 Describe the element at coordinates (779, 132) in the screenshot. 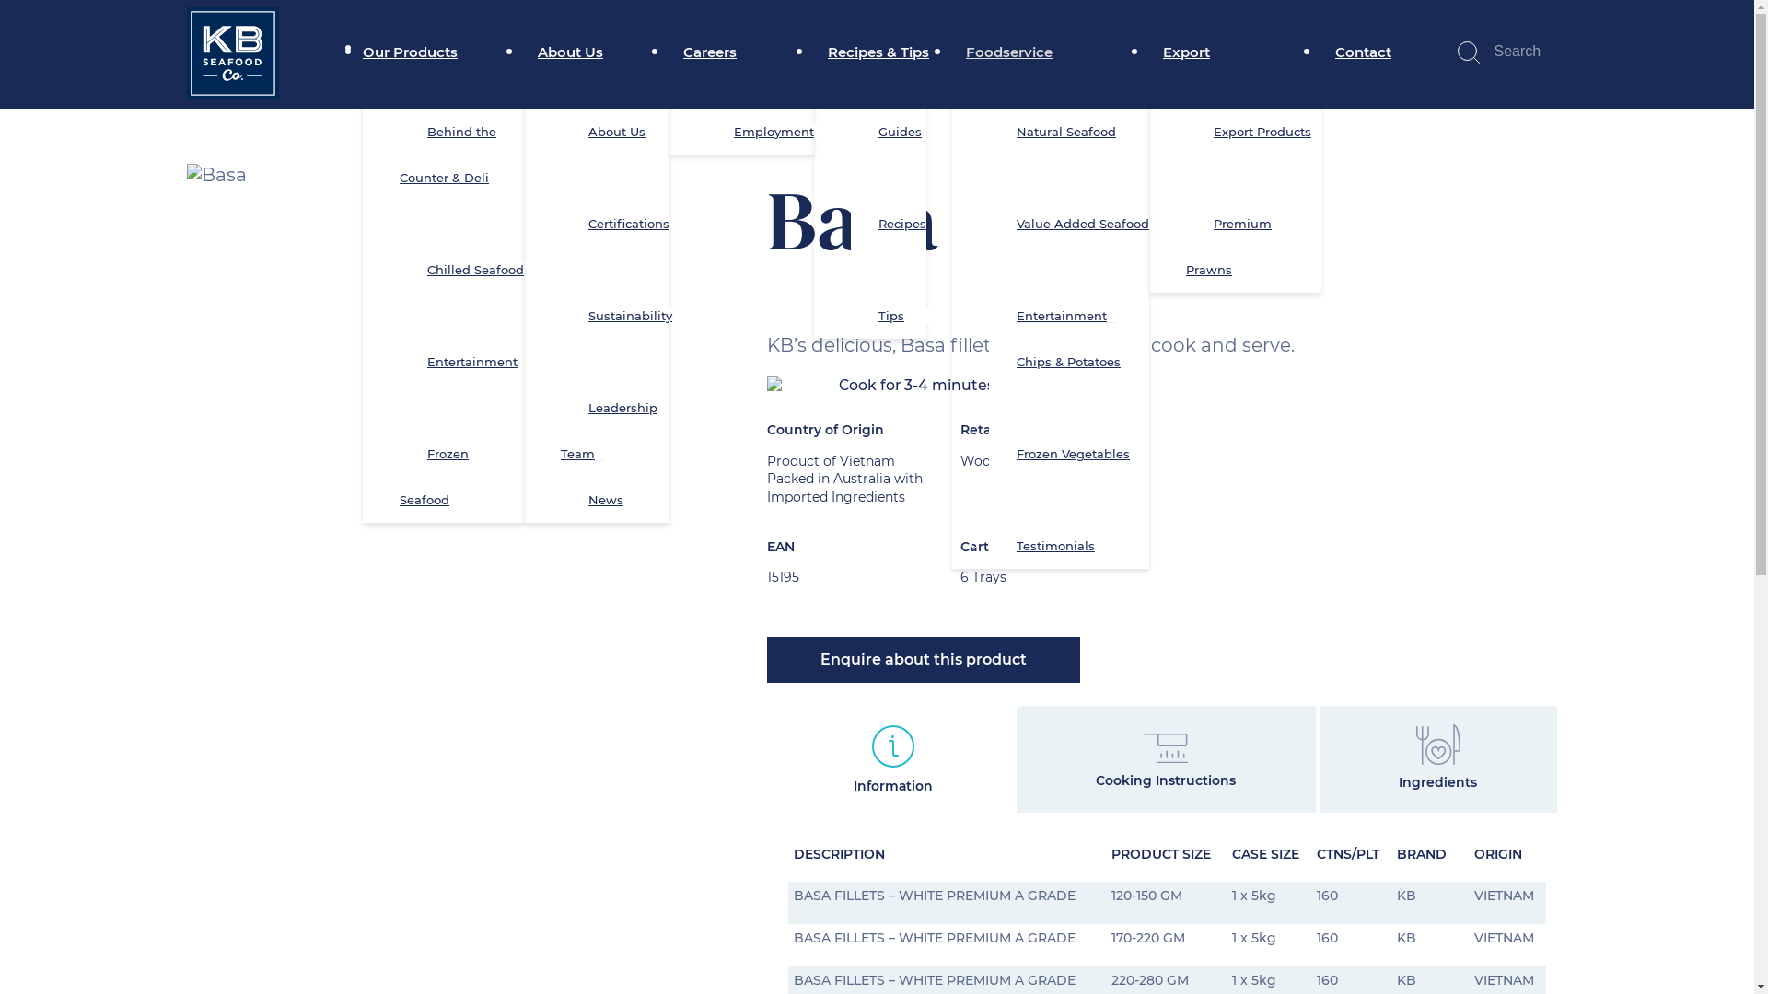

I see `Employment` at that location.